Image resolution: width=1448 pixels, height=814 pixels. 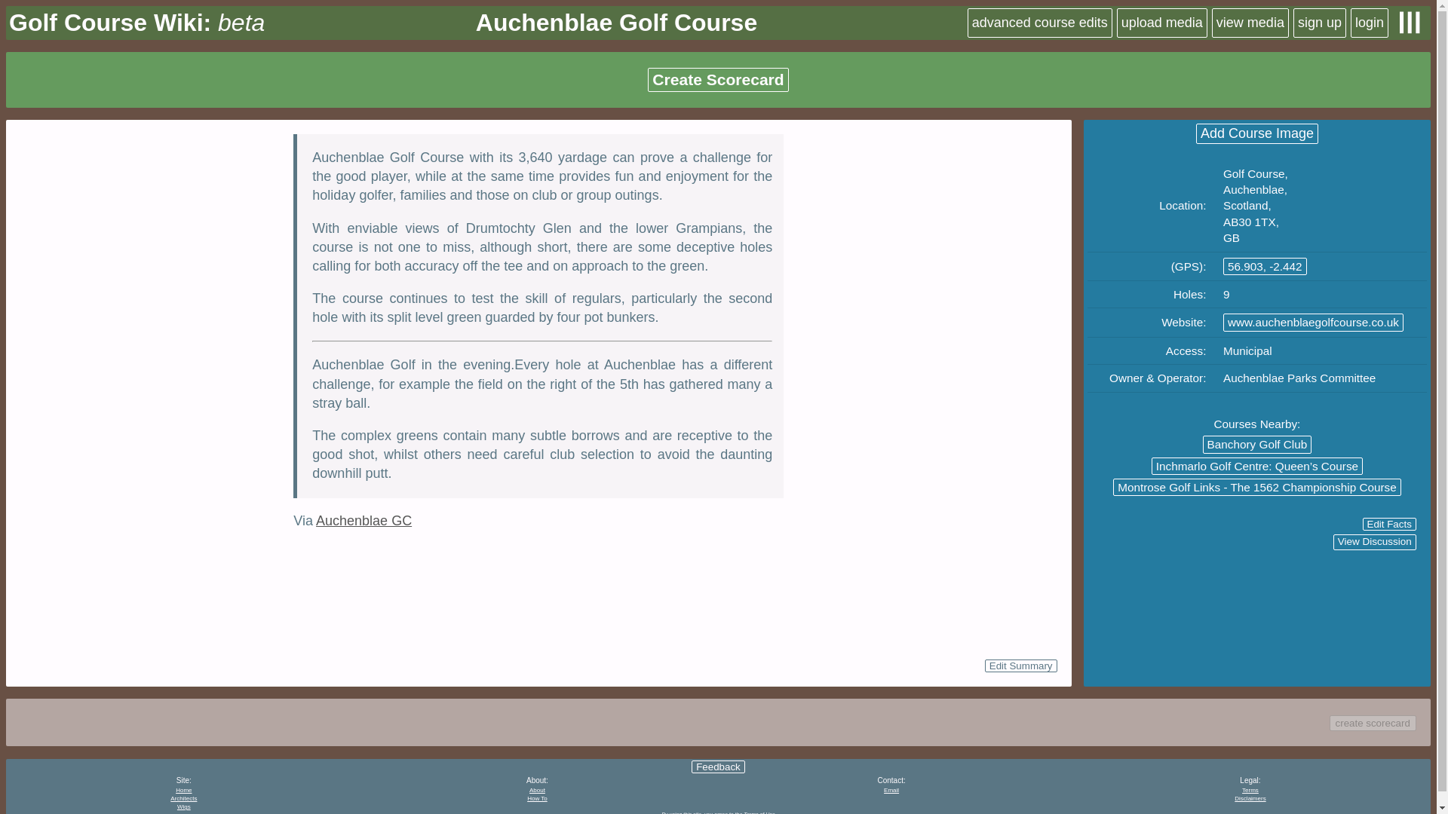 I want to click on login, so click(x=1370, y=23).